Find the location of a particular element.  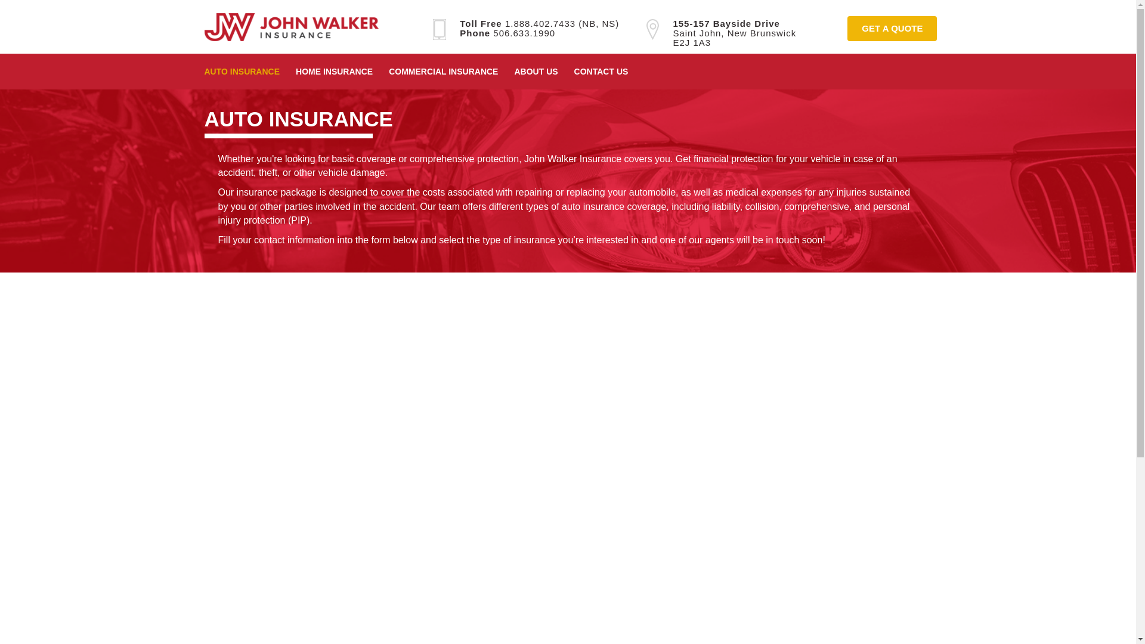

Layer 7 is located at coordinates (734, 33).